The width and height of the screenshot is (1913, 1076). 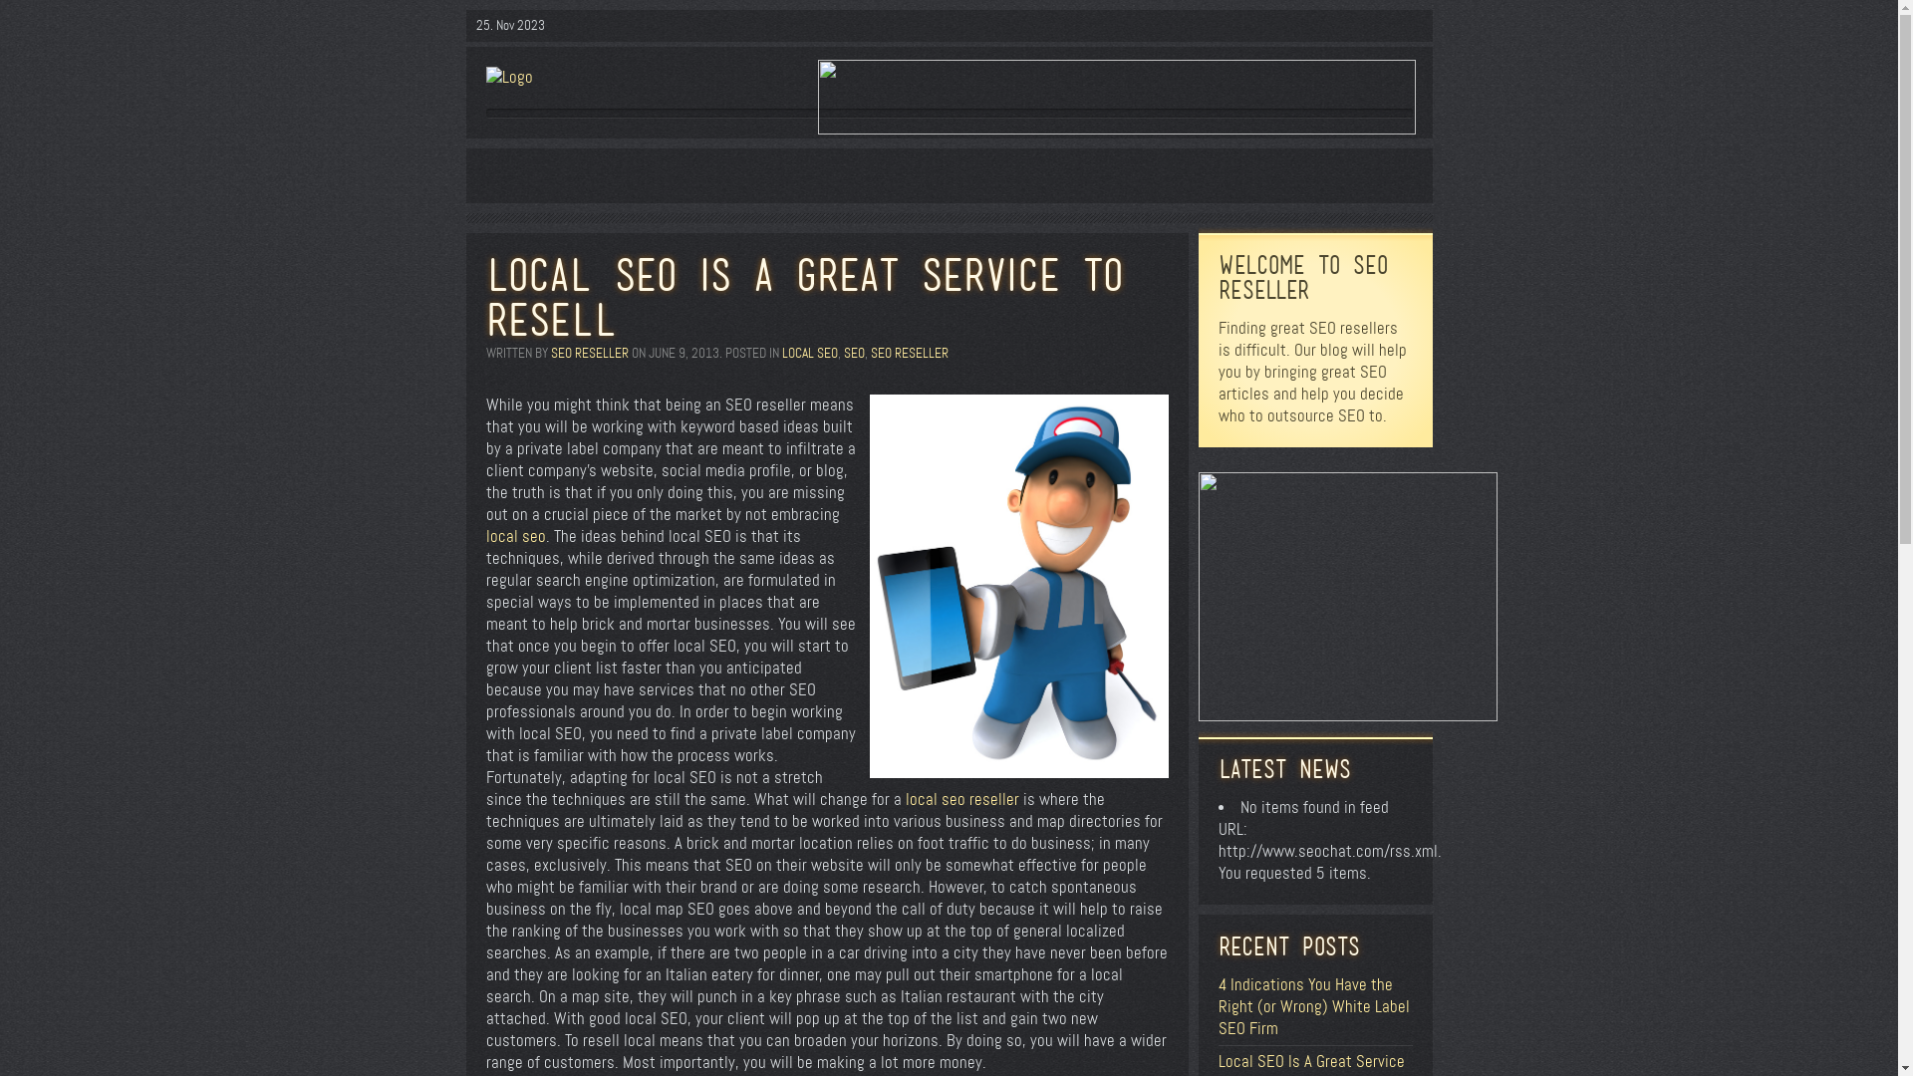 I want to click on LOCAL SEO, so click(x=809, y=353).